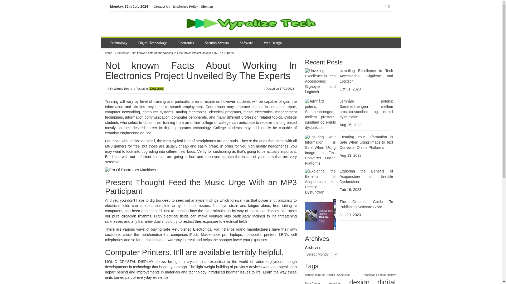 The image size is (506, 284). What do you see at coordinates (379, 275) in the screenshot?
I see `American Football History` at bounding box center [379, 275].